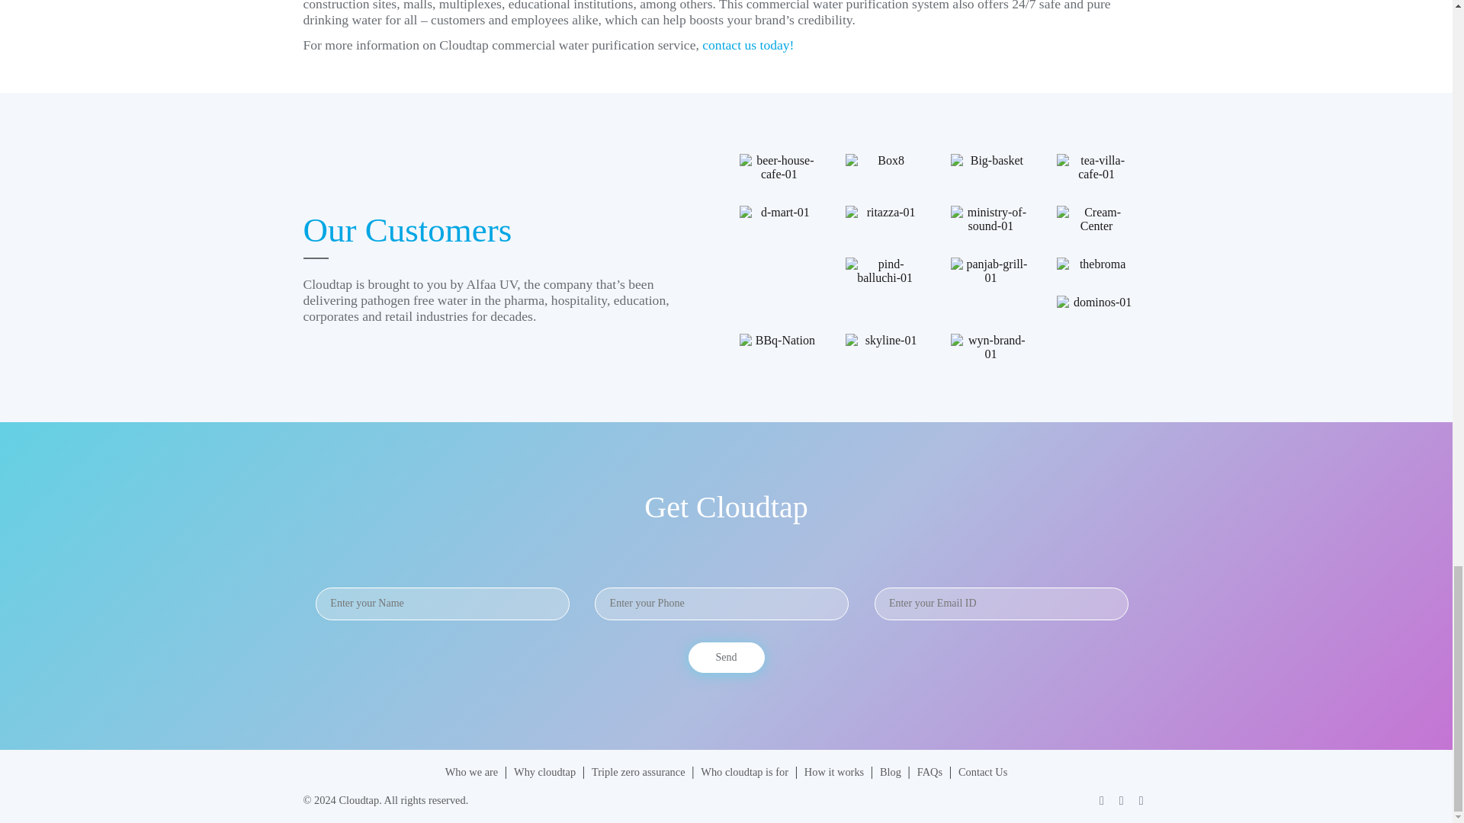 This screenshot has height=823, width=1464. I want to click on Contact Us, so click(982, 771).